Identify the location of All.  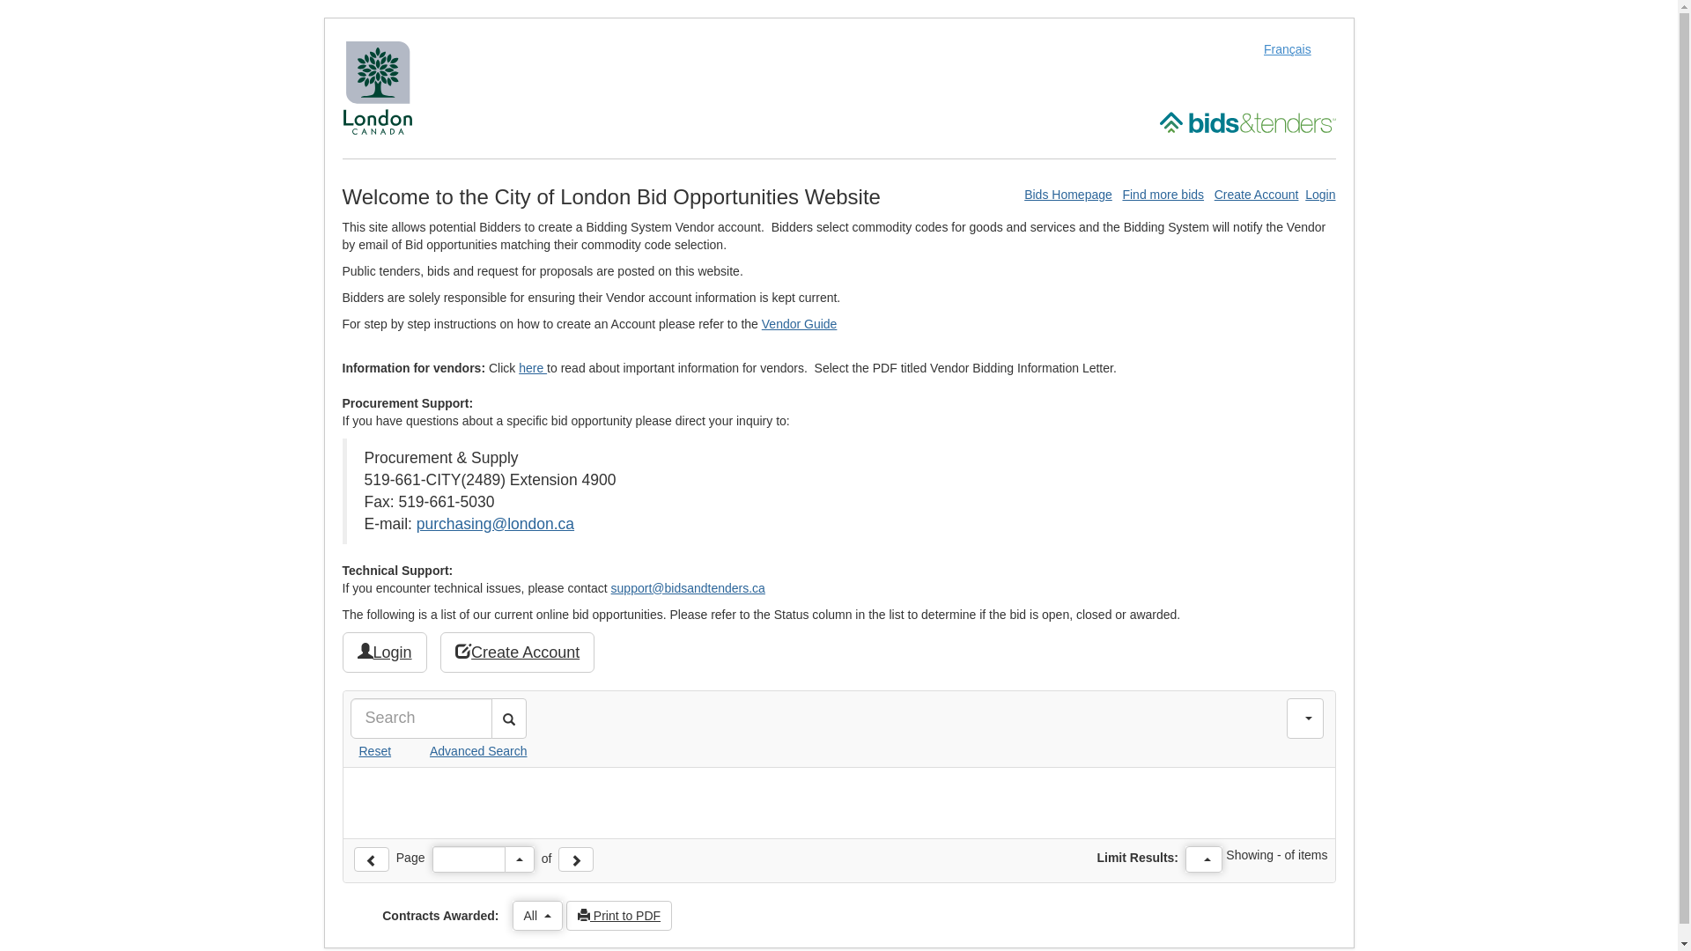
(538, 916).